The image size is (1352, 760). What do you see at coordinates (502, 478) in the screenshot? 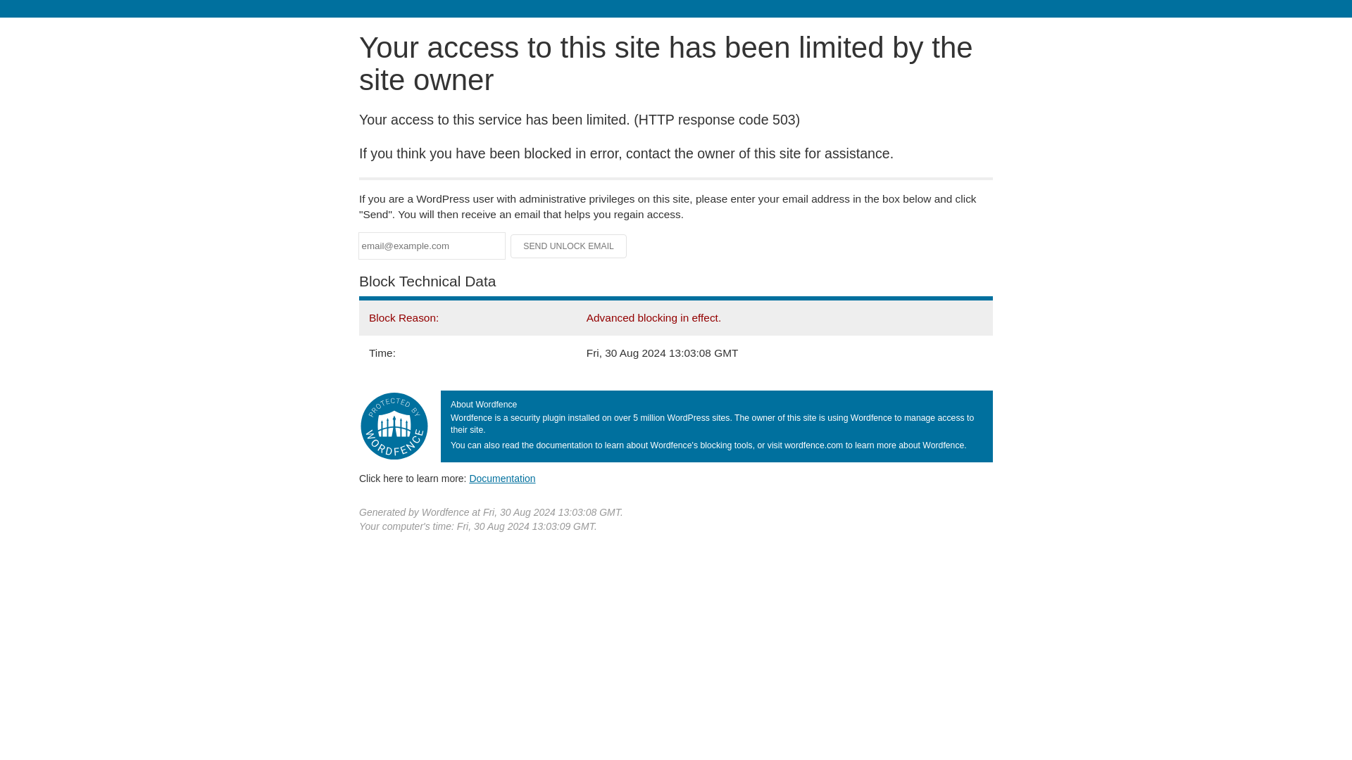
I see `Documentation` at bounding box center [502, 478].